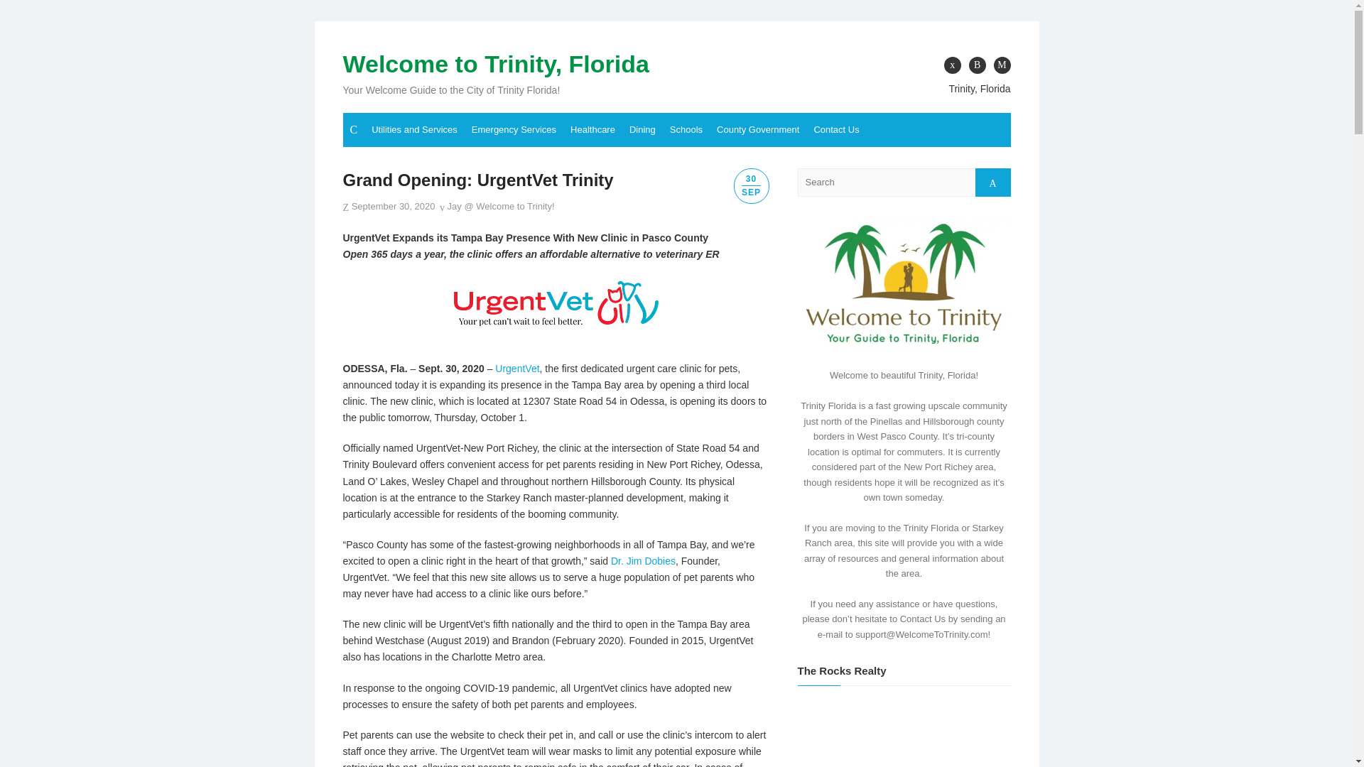 The height and width of the screenshot is (767, 1364). What do you see at coordinates (394, 206) in the screenshot?
I see `September 30, 2020` at bounding box center [394, 206].